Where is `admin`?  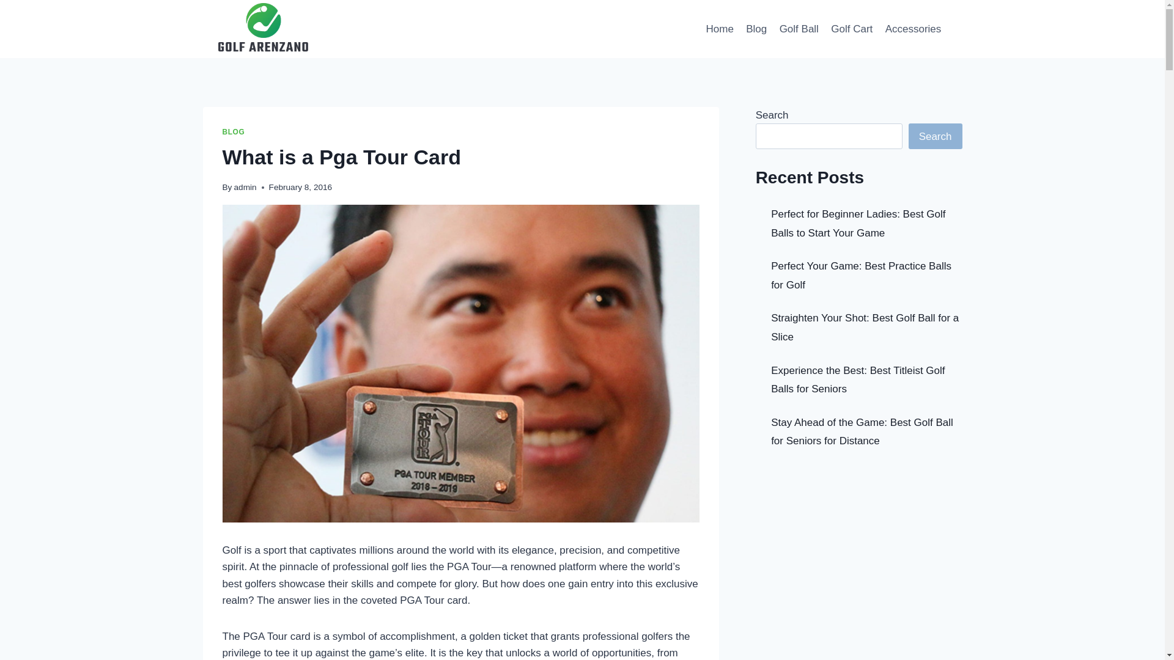 admin is located at coordinates (245, 187).